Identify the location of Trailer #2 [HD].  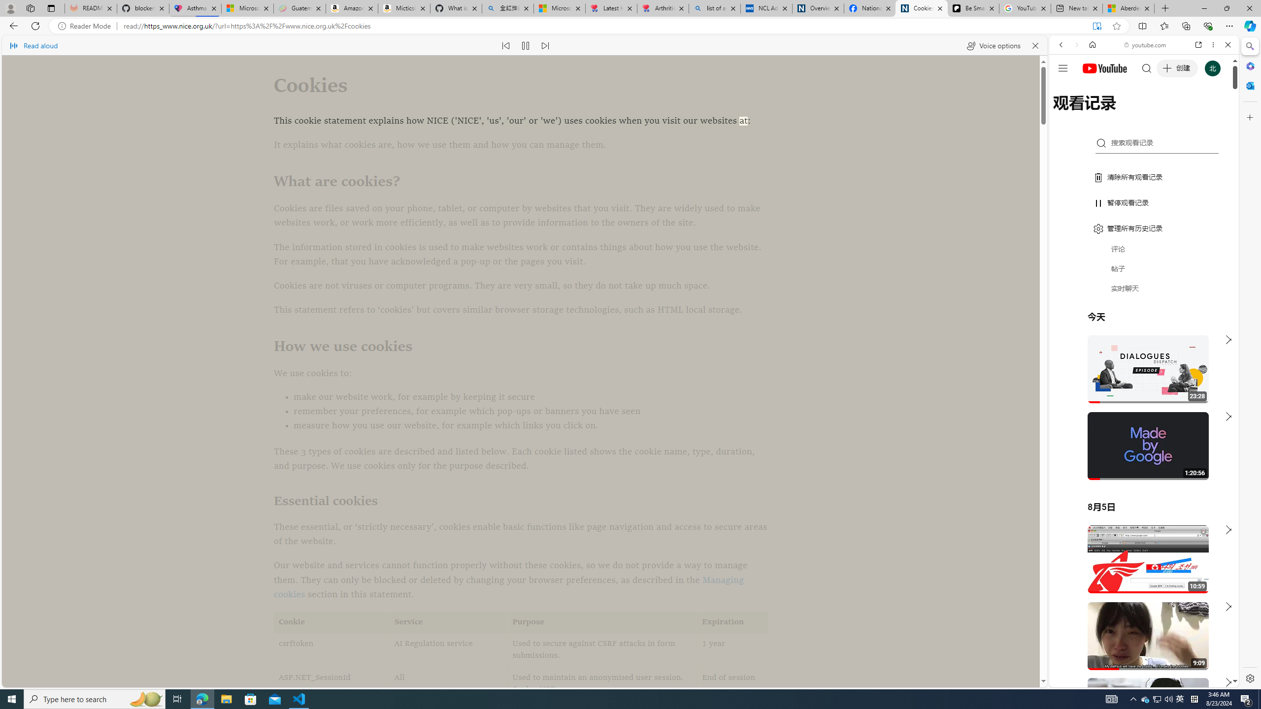
(1144, 292).